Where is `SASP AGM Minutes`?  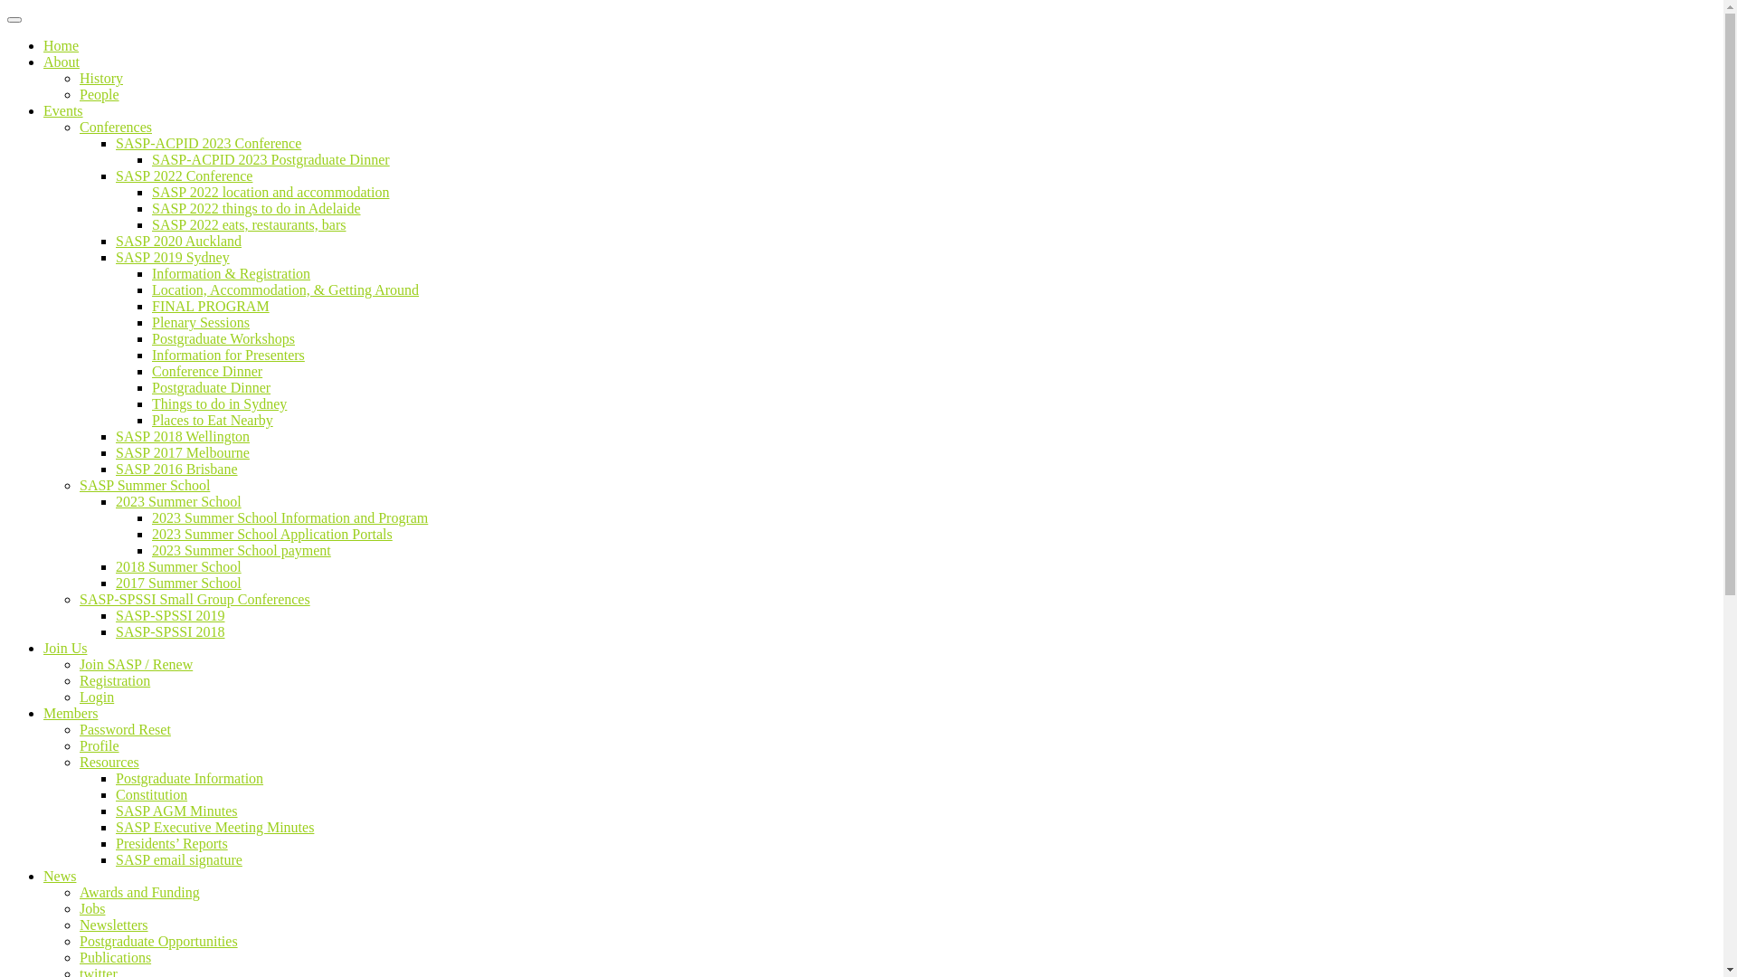
SASP AGM Minutes is located at coordinates (177, 811).